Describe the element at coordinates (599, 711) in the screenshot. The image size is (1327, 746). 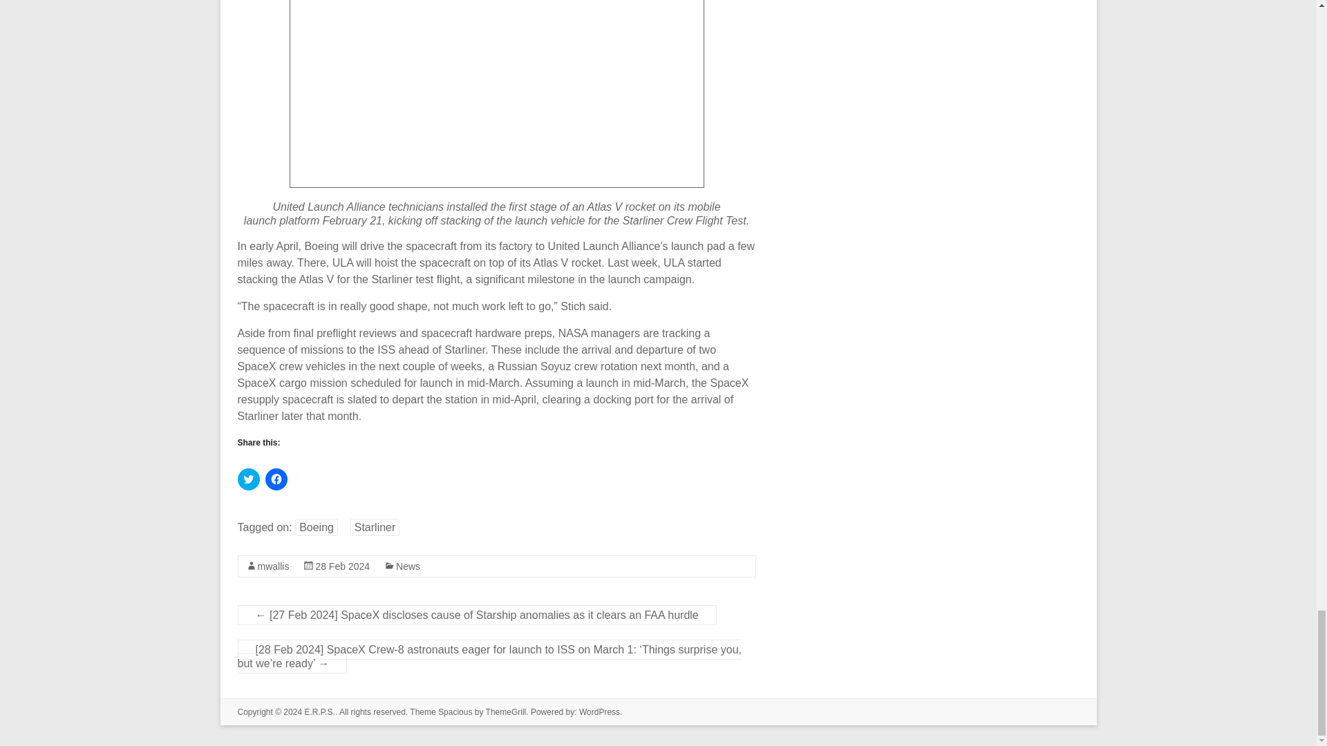
I see `WordPress` at that location.